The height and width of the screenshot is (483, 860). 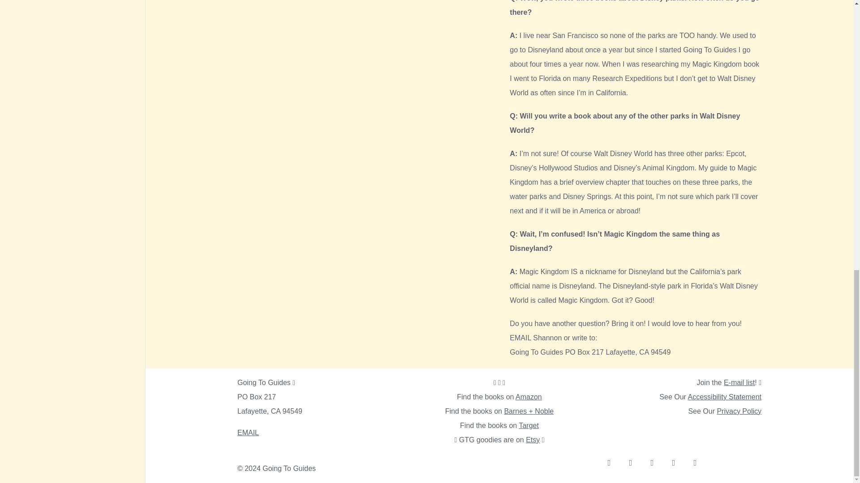 What do you see at coordinates (739, 411) in the screenshot?
I see `Privacy Policy` at bounding box center [739, 411].